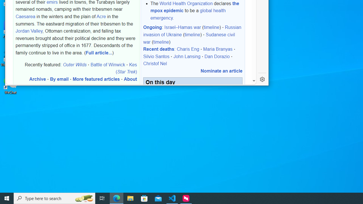  I want to click on Task View, so click(102, 198).